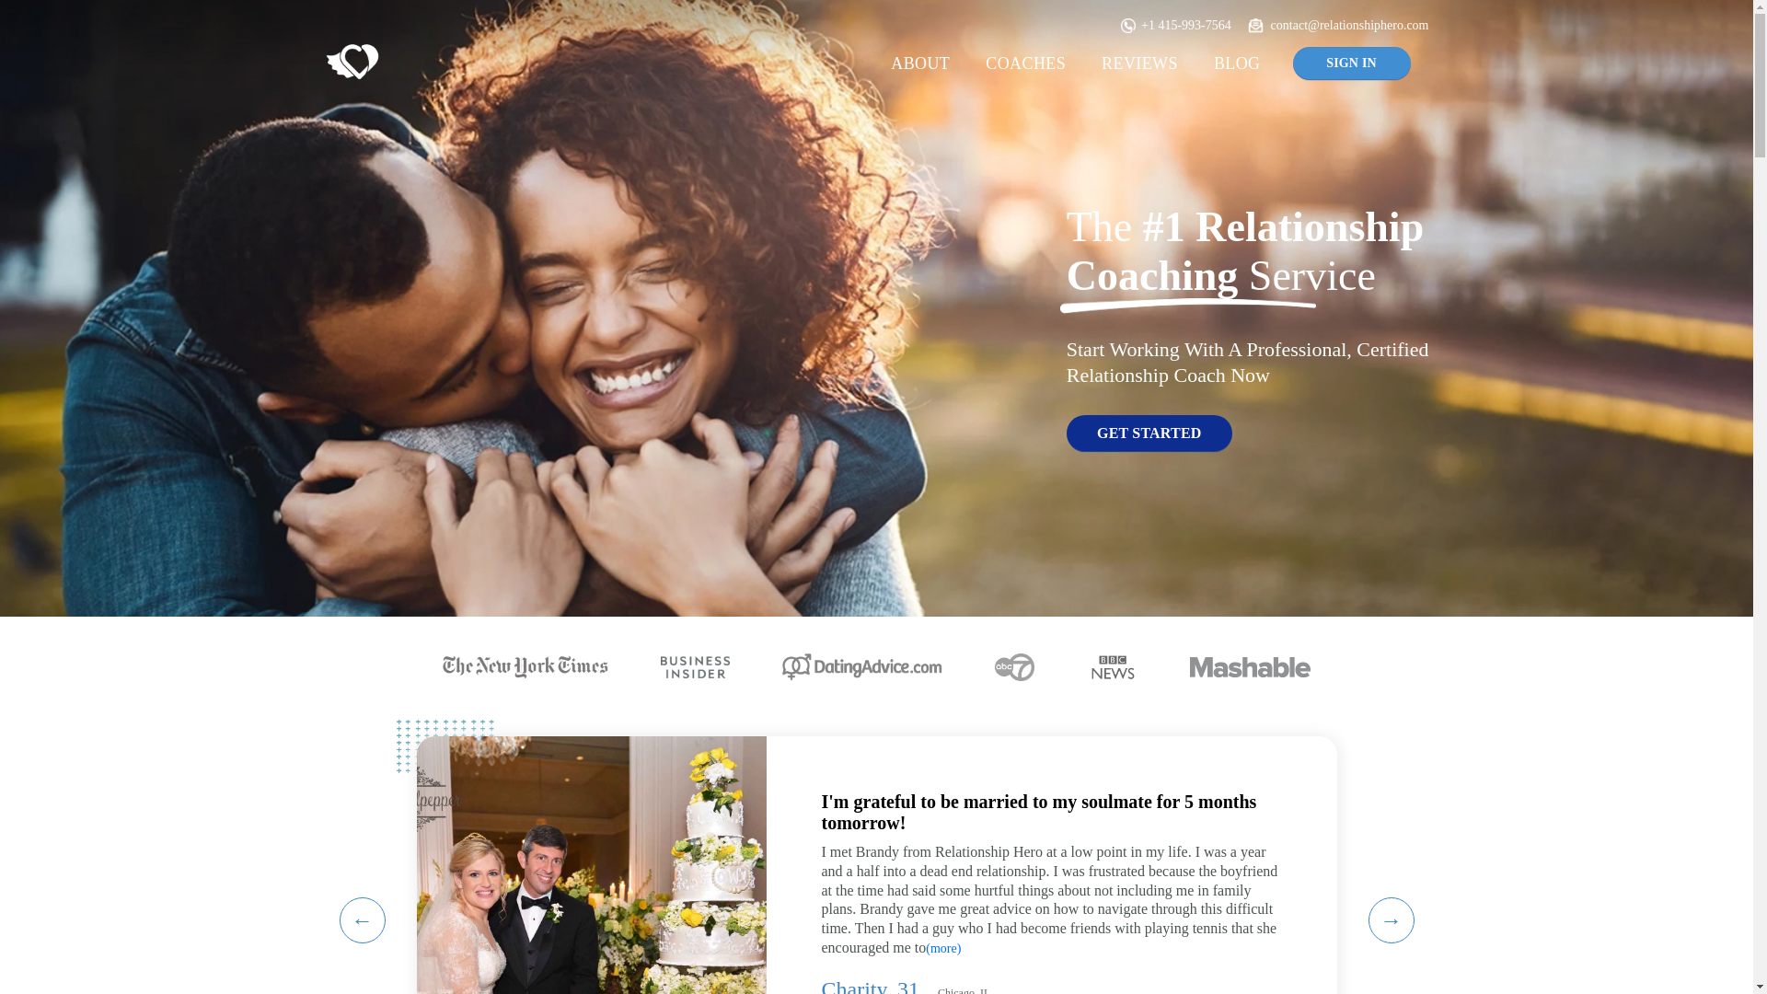  What do you see at coordinates (1237, 63) in the screenshot?
I see `BLOG` at bounding box center [1237, 63].